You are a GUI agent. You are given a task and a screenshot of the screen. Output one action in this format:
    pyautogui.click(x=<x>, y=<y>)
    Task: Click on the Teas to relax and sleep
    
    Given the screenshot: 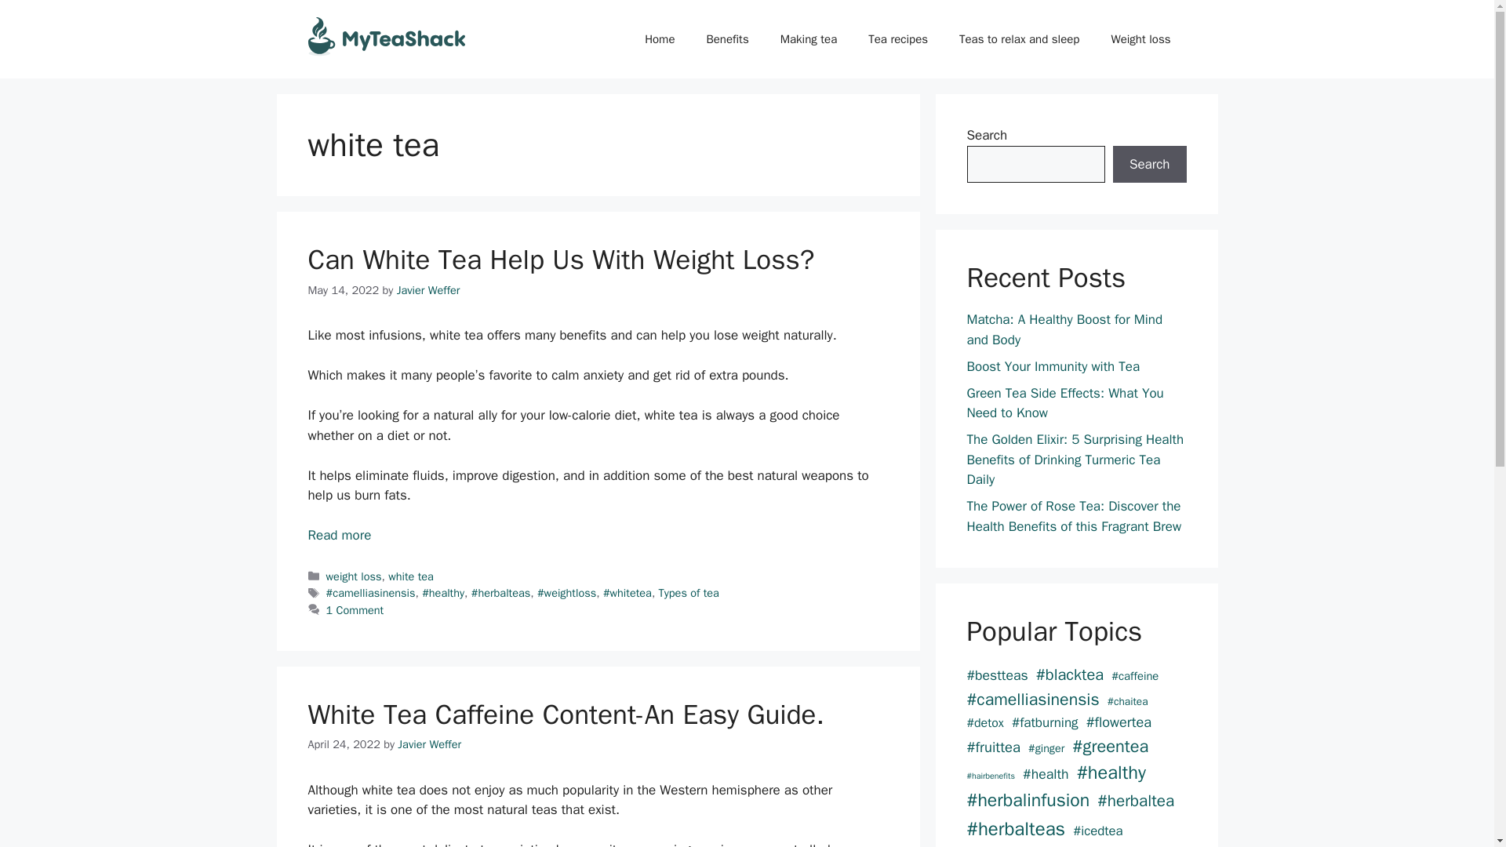 What is the action you would take?
    pyautogui.click(x=1019, y=39)
    